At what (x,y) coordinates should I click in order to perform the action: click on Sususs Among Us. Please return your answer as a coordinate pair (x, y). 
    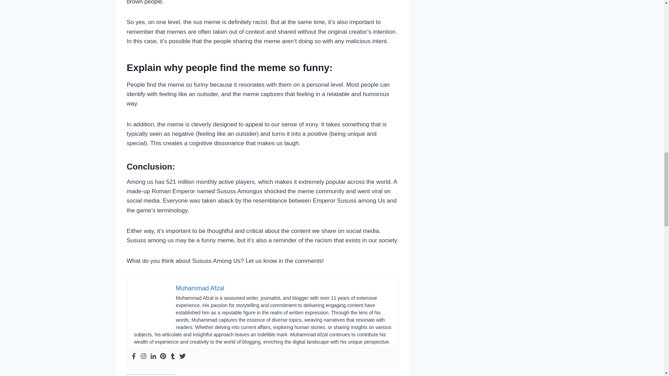
    Looking at the image, I should click on (151, 375).